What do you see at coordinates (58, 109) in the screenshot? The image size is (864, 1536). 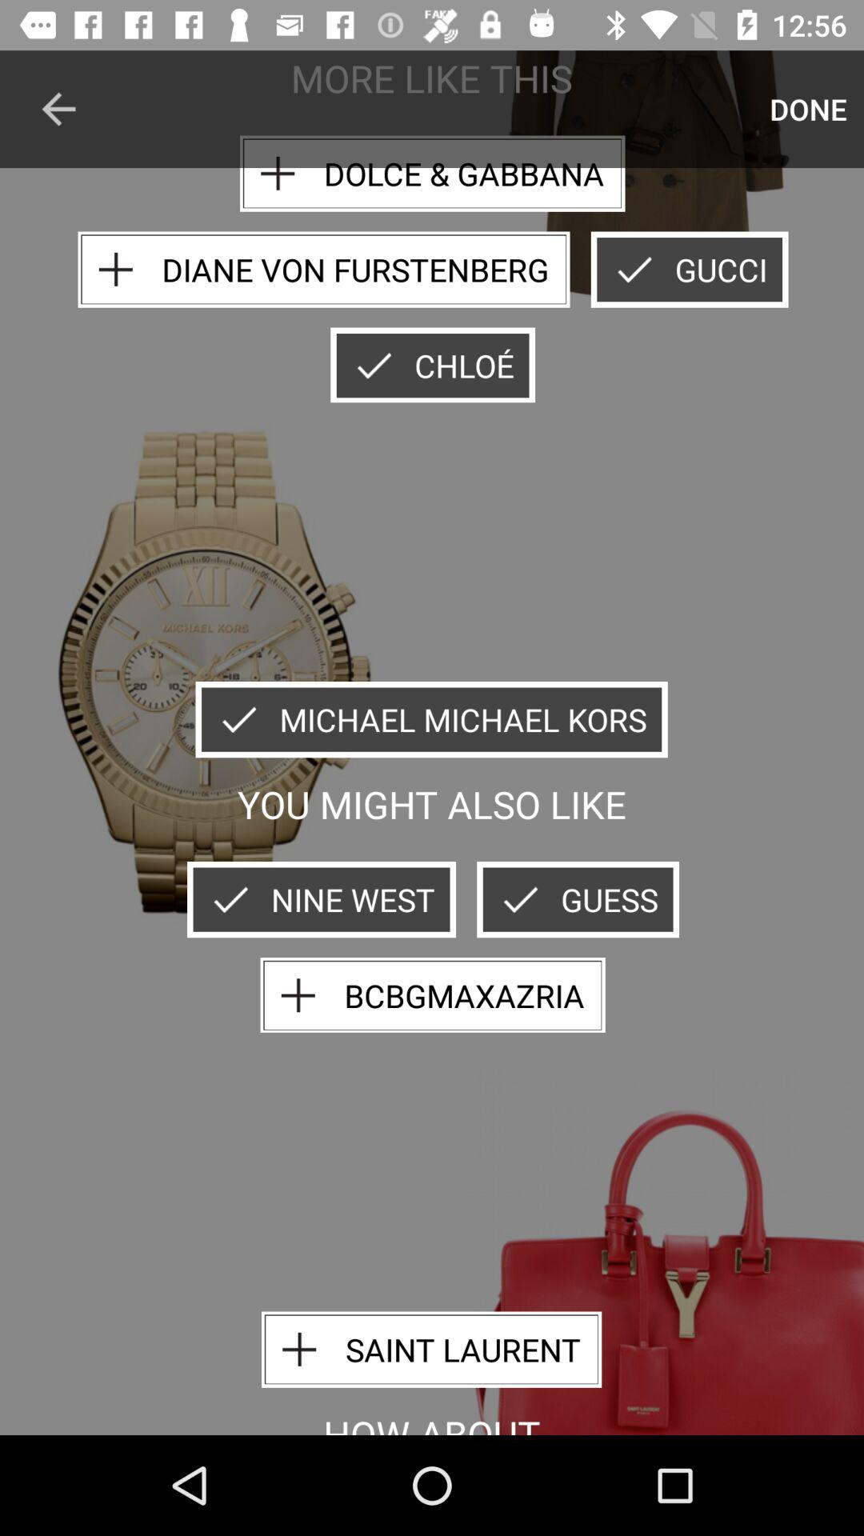 I see `launch icon to the left of the dolce & gabbana` at bounding box center [58, 109].